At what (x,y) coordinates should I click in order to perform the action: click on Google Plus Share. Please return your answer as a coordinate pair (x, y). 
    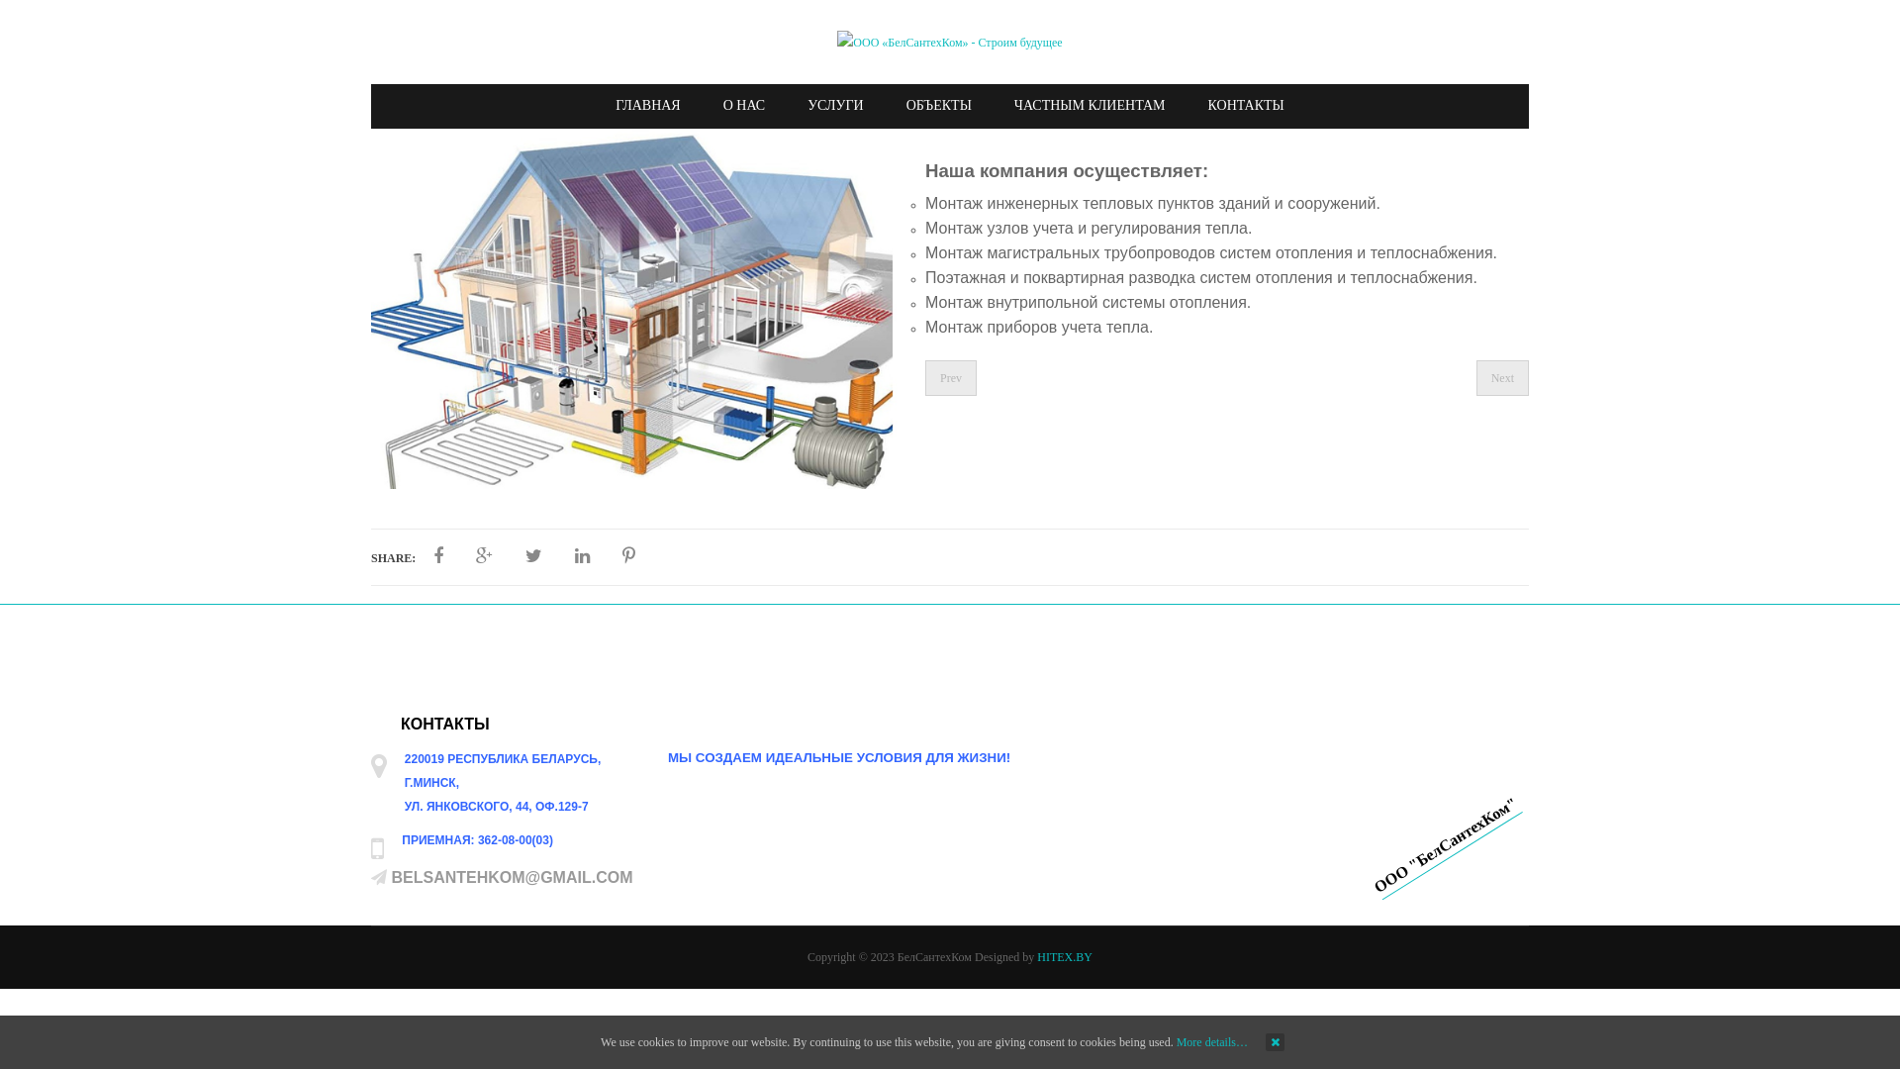
    Looking at the image, I should click on (485, 556).